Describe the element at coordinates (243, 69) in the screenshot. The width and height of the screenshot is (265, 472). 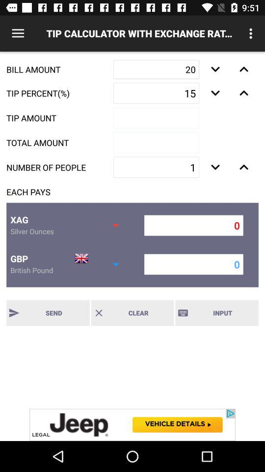
I see `increase` at that location.